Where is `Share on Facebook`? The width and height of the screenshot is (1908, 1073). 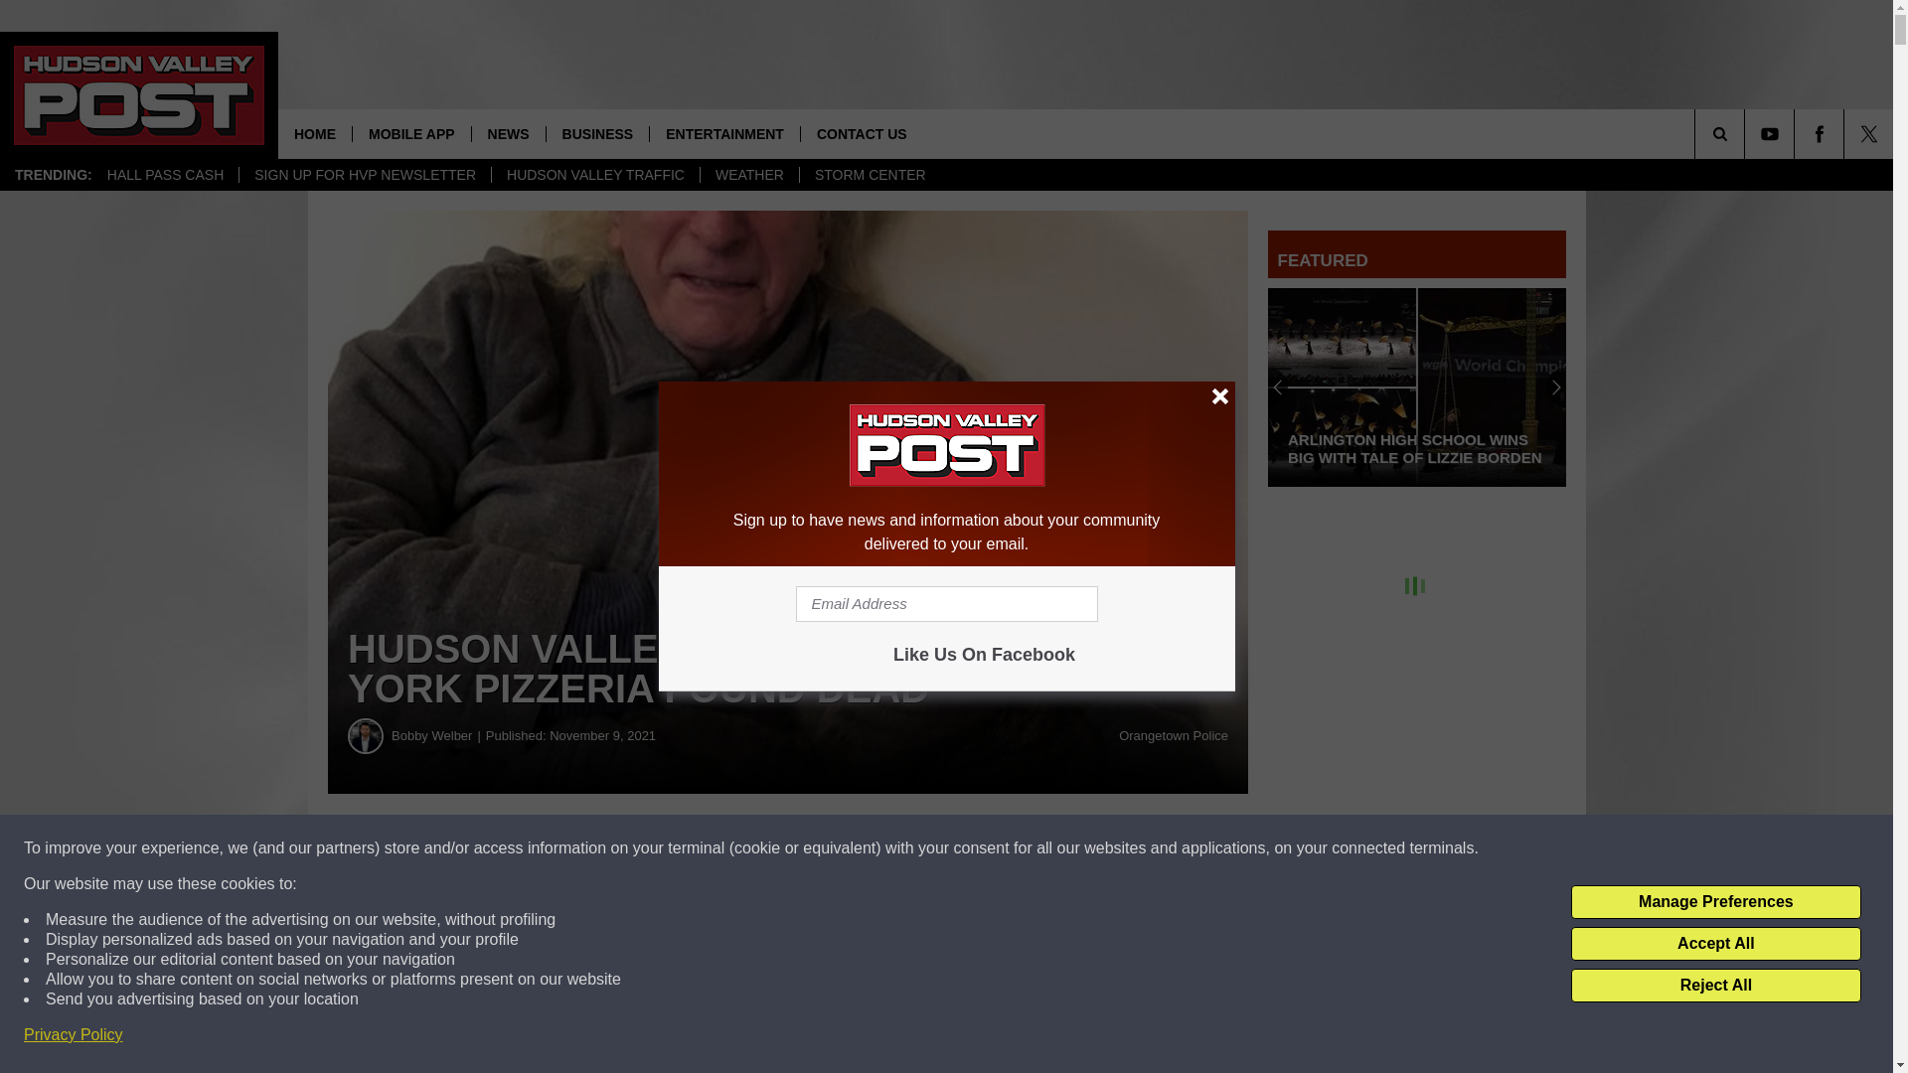
Share on Facebook is located at coordinates (604, 848).